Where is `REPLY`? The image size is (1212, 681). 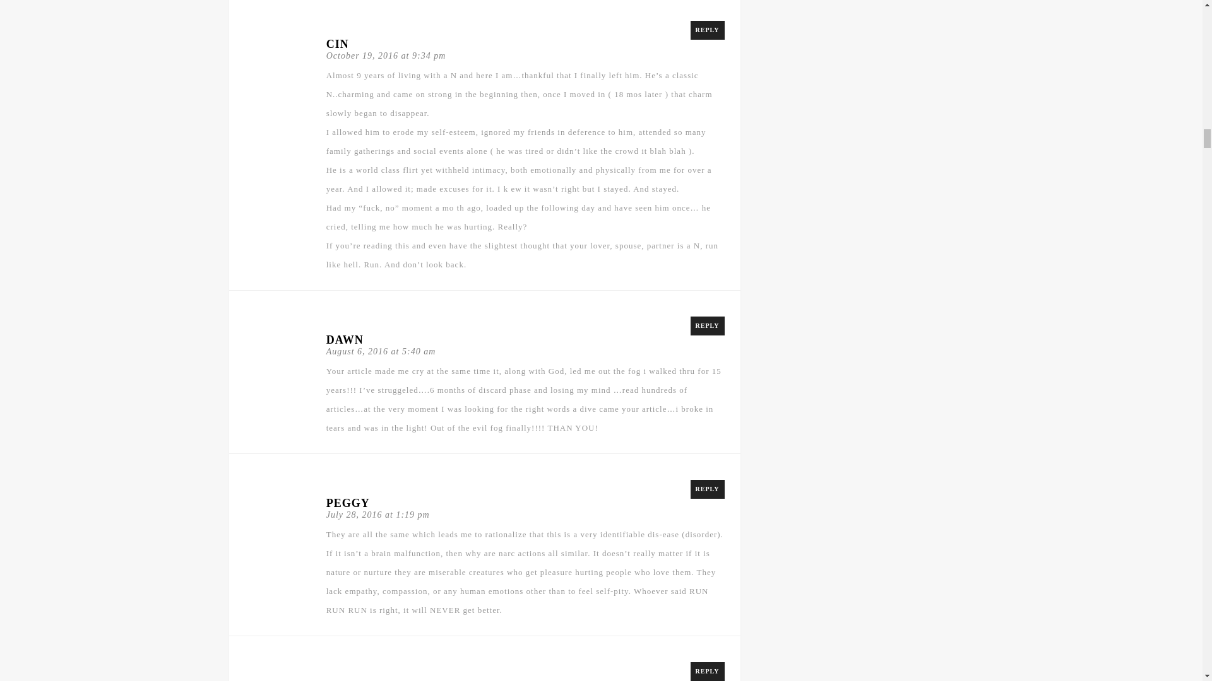
REPLY is located at coordinates (708, 489).